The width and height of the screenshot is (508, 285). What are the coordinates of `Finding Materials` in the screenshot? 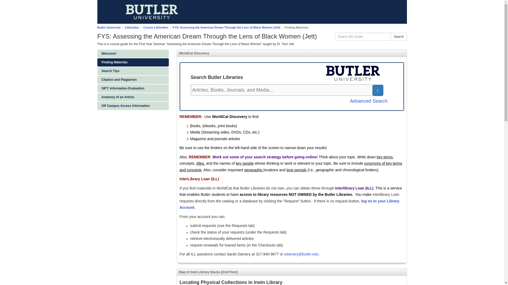 It's located at (133, 62).